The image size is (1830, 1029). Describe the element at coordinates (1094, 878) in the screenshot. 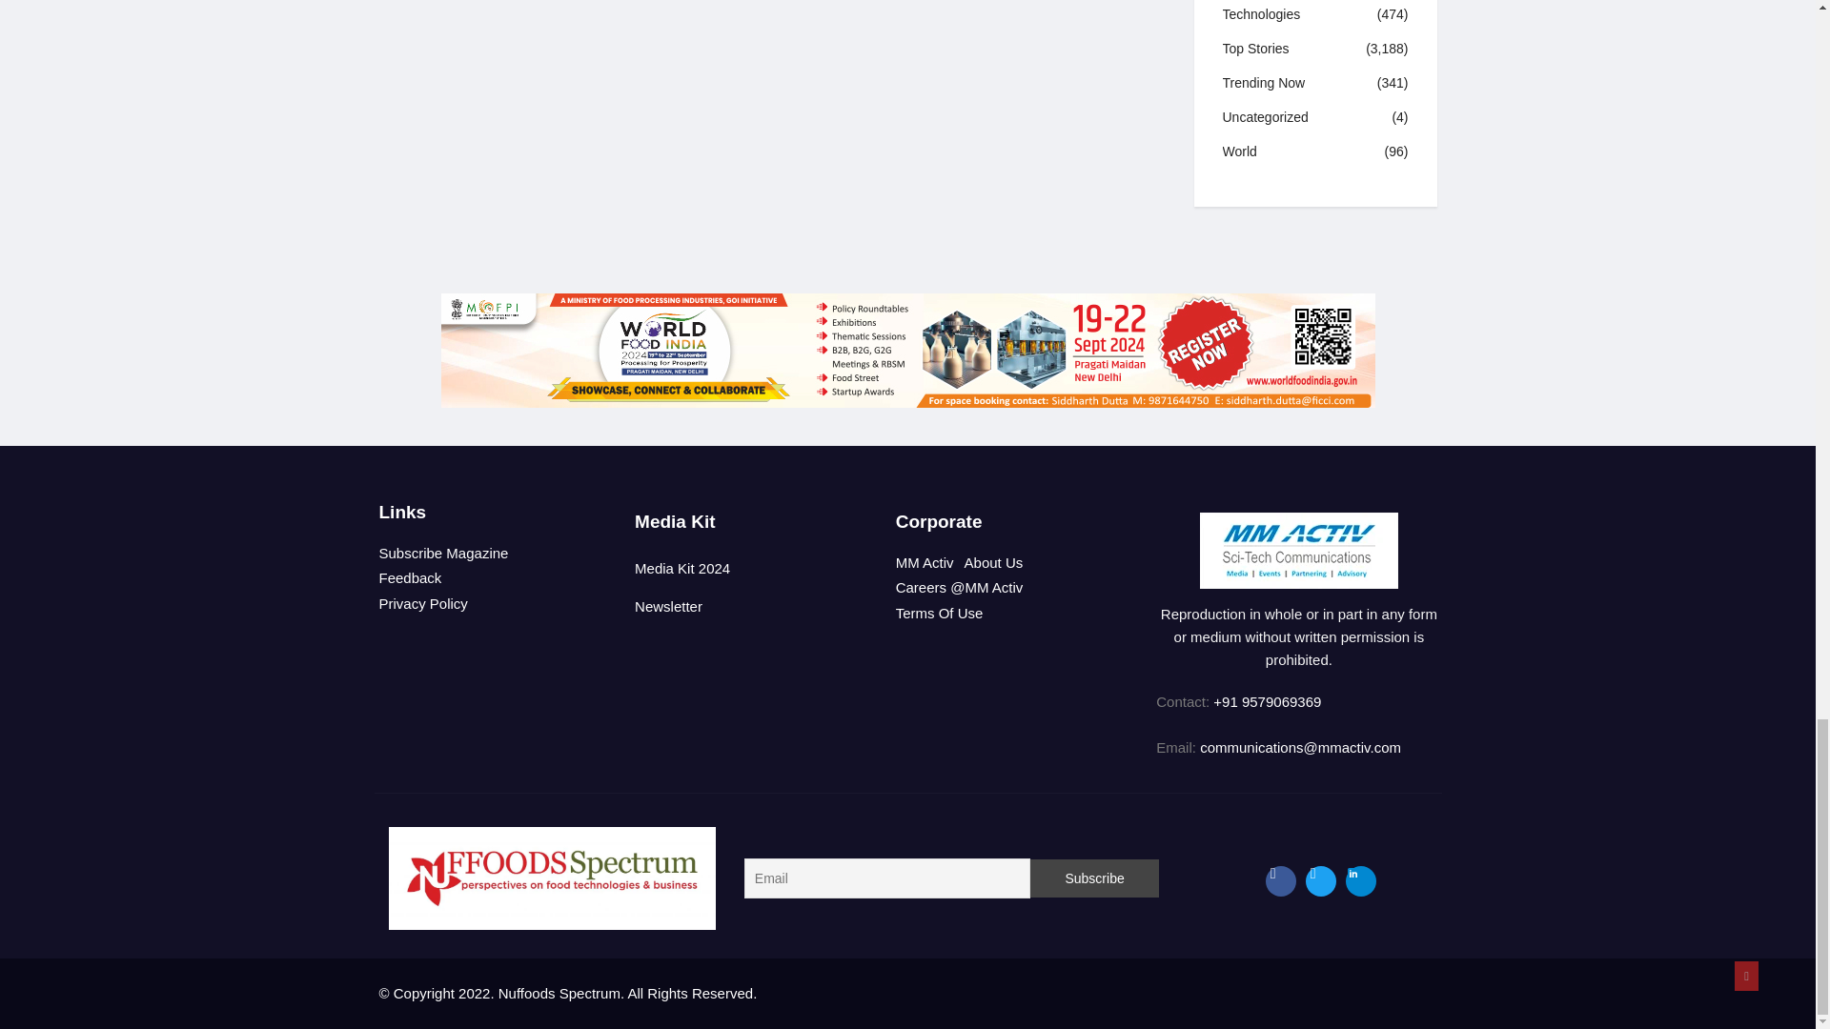

I see `Subscribe` at that location.